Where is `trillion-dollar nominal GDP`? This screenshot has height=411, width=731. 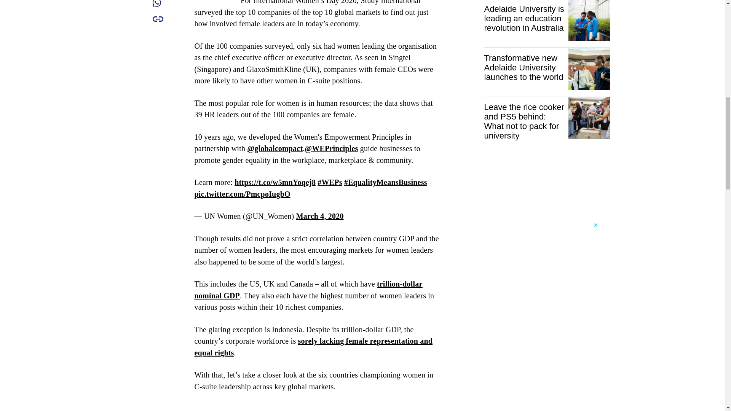 trillion-dollar nominal GDP is located at coordinates (308, 290).